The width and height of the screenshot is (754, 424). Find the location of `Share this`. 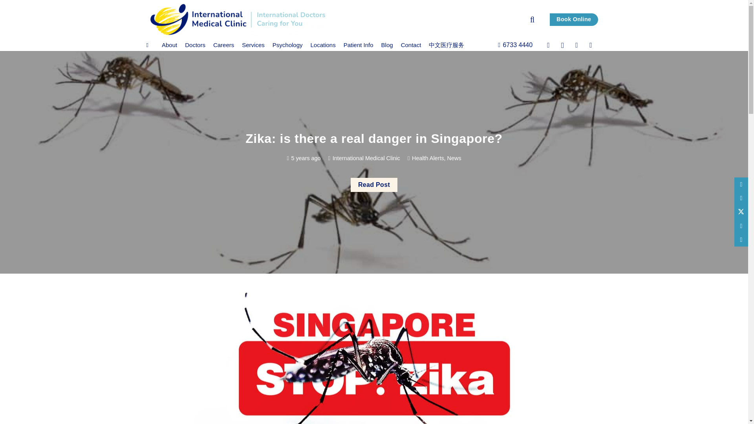

Share this is located at coordinates (741, 198).